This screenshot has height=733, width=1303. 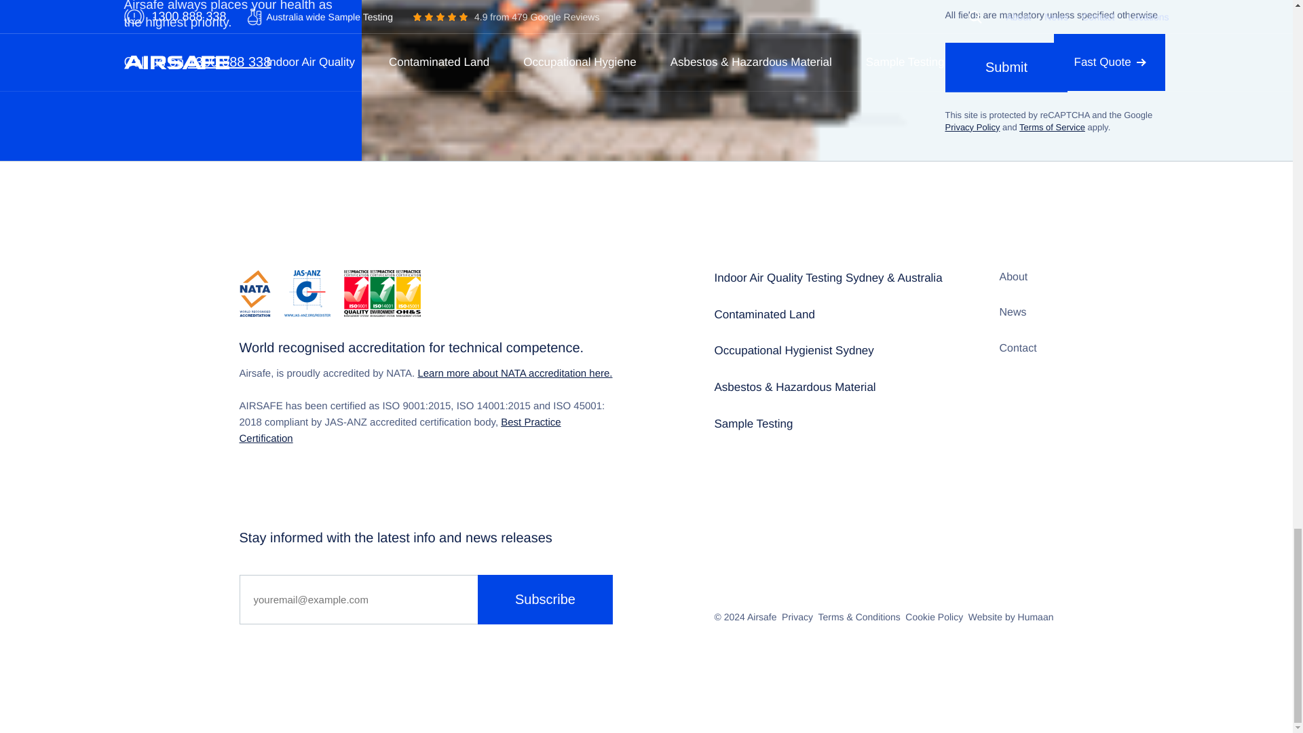 What do you see at coordinates (761, 616) in the screenshot?
I see `Copyright Airsafe` at bounding box center [761, 616].